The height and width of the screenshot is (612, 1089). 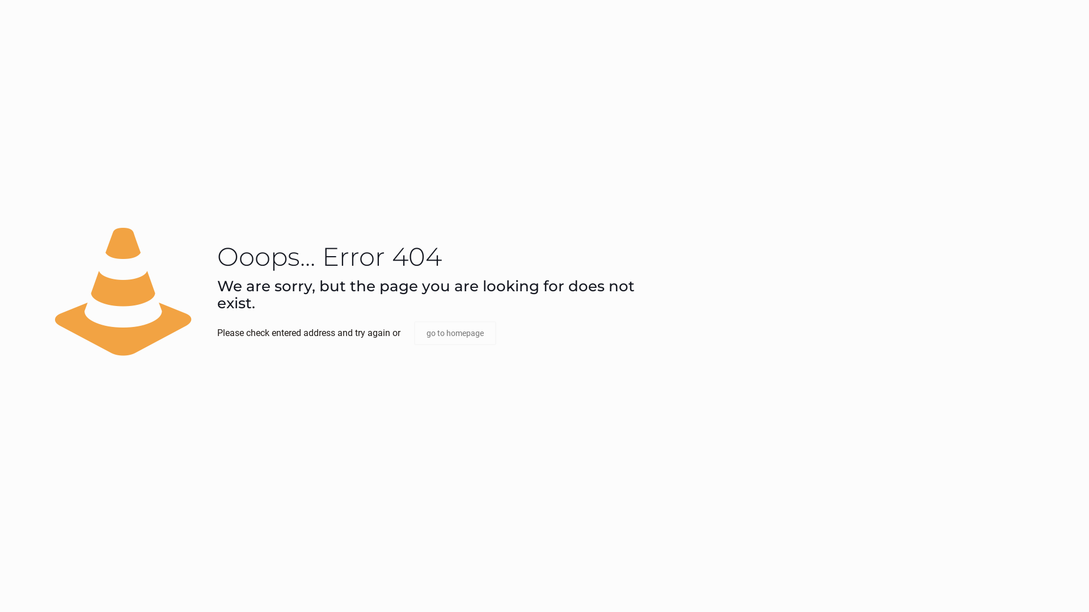 I want to click on go to homepage, so click(x=455, y=333).